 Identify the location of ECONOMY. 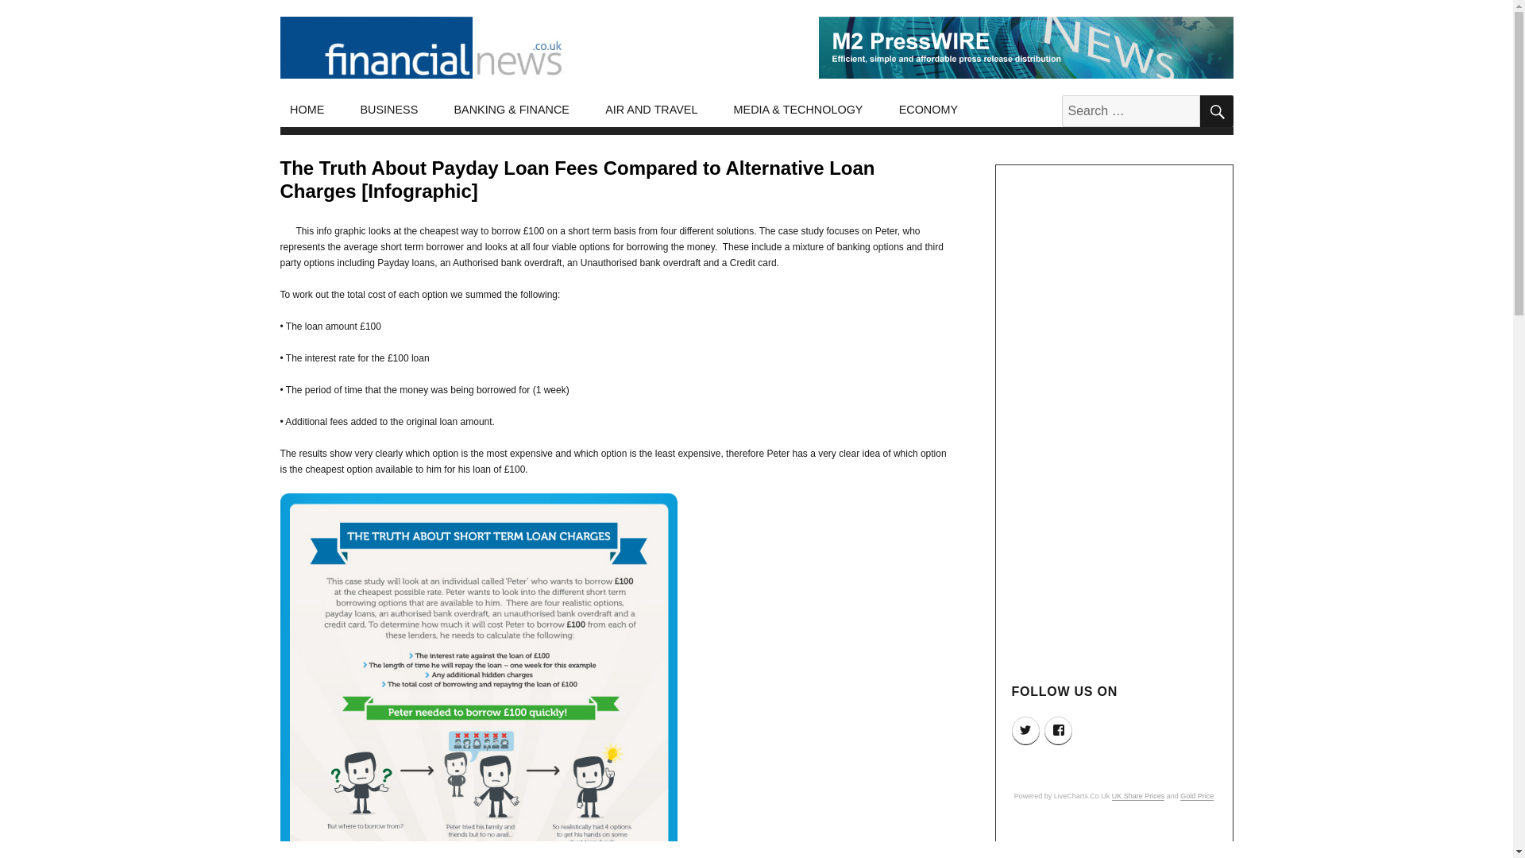
(929, 110).